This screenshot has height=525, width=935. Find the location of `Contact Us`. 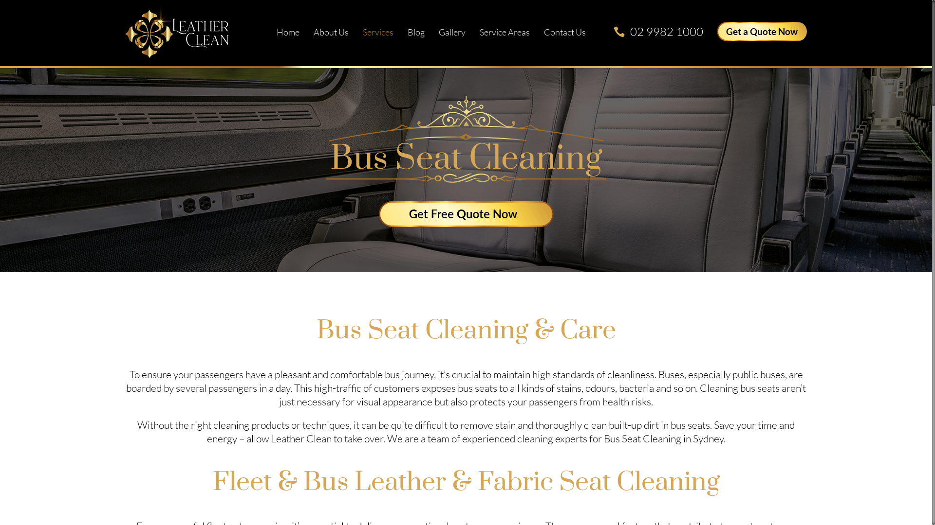

Contact Us is located at coordinates (565, 32).